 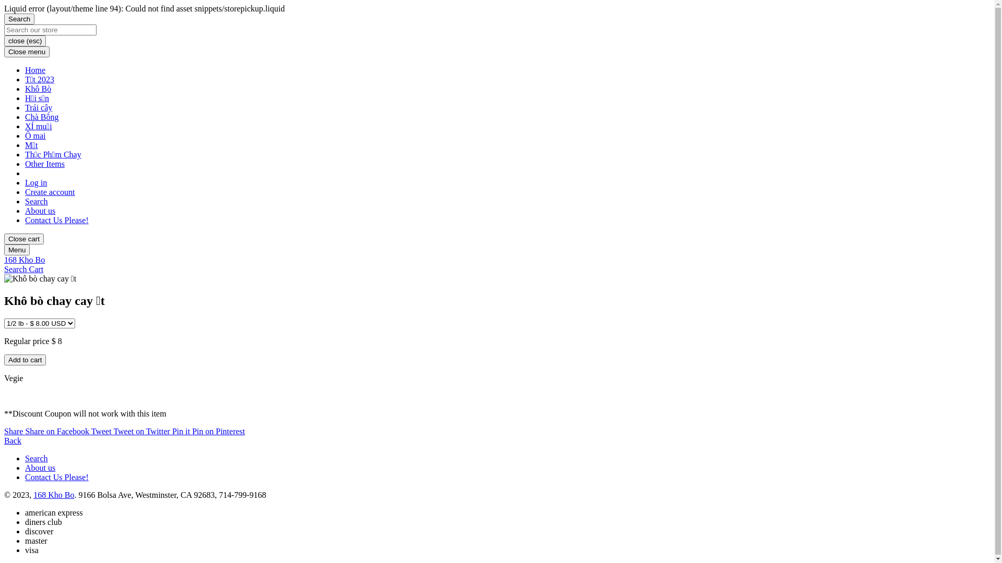 What do you see at coordinates (27, 52) in the screenshot?
I see `Close menu` at bounding box center [27, 52].